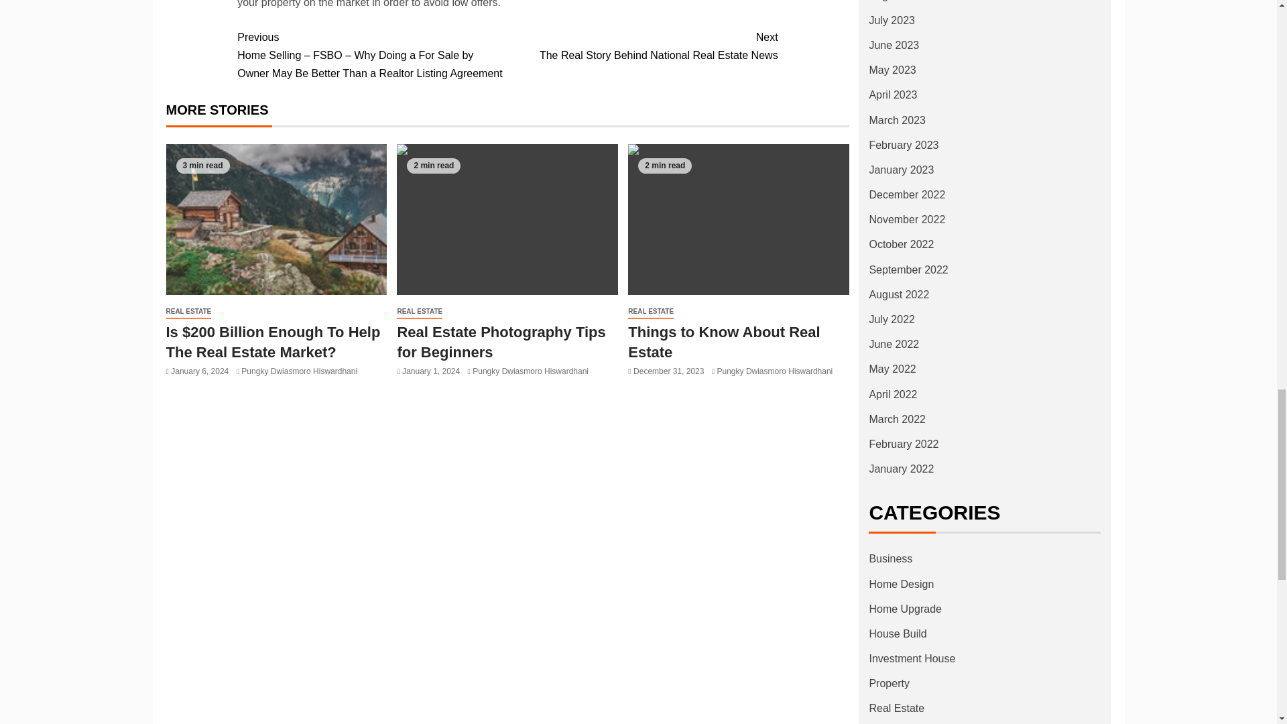  I want to click on REAL ESTATE, so click(276, 219).